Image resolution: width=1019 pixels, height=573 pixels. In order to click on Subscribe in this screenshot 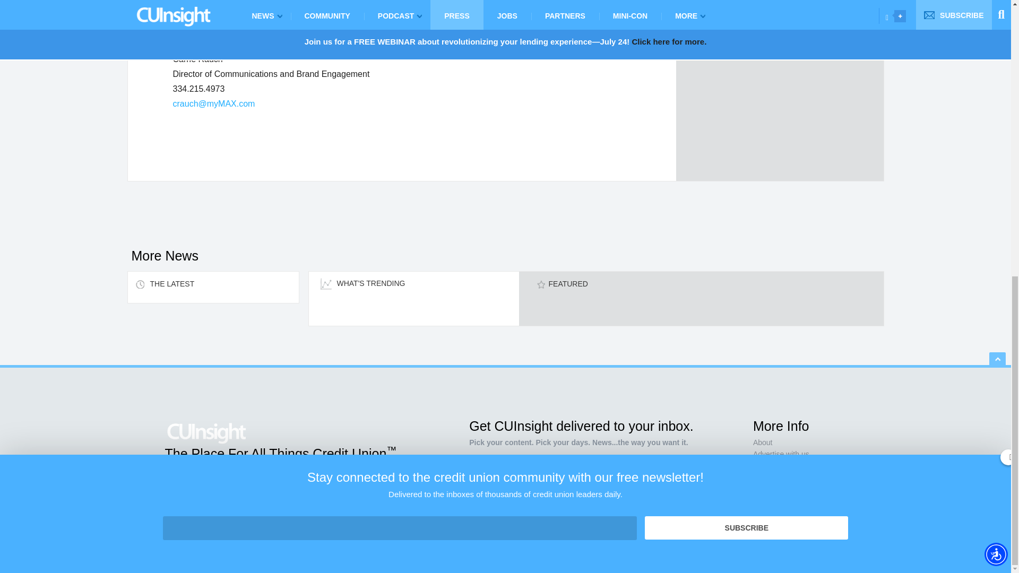, I will do `click(637, 501)`.